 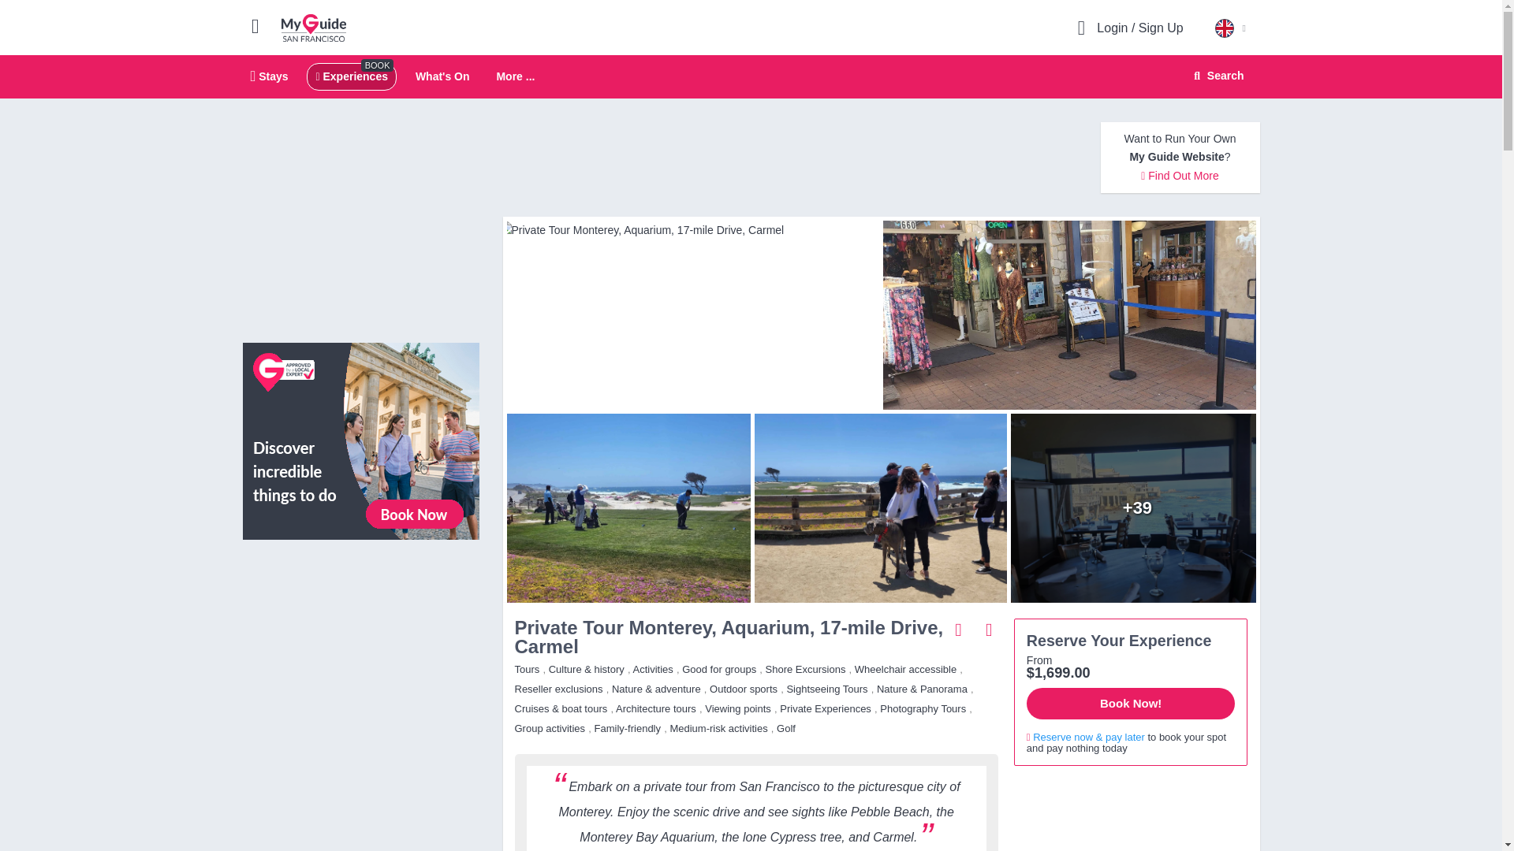 What do you see at coordinates (314, 27) in the screenshot?
I see `My Guide San Francisco` at bounding box center [314, 27].